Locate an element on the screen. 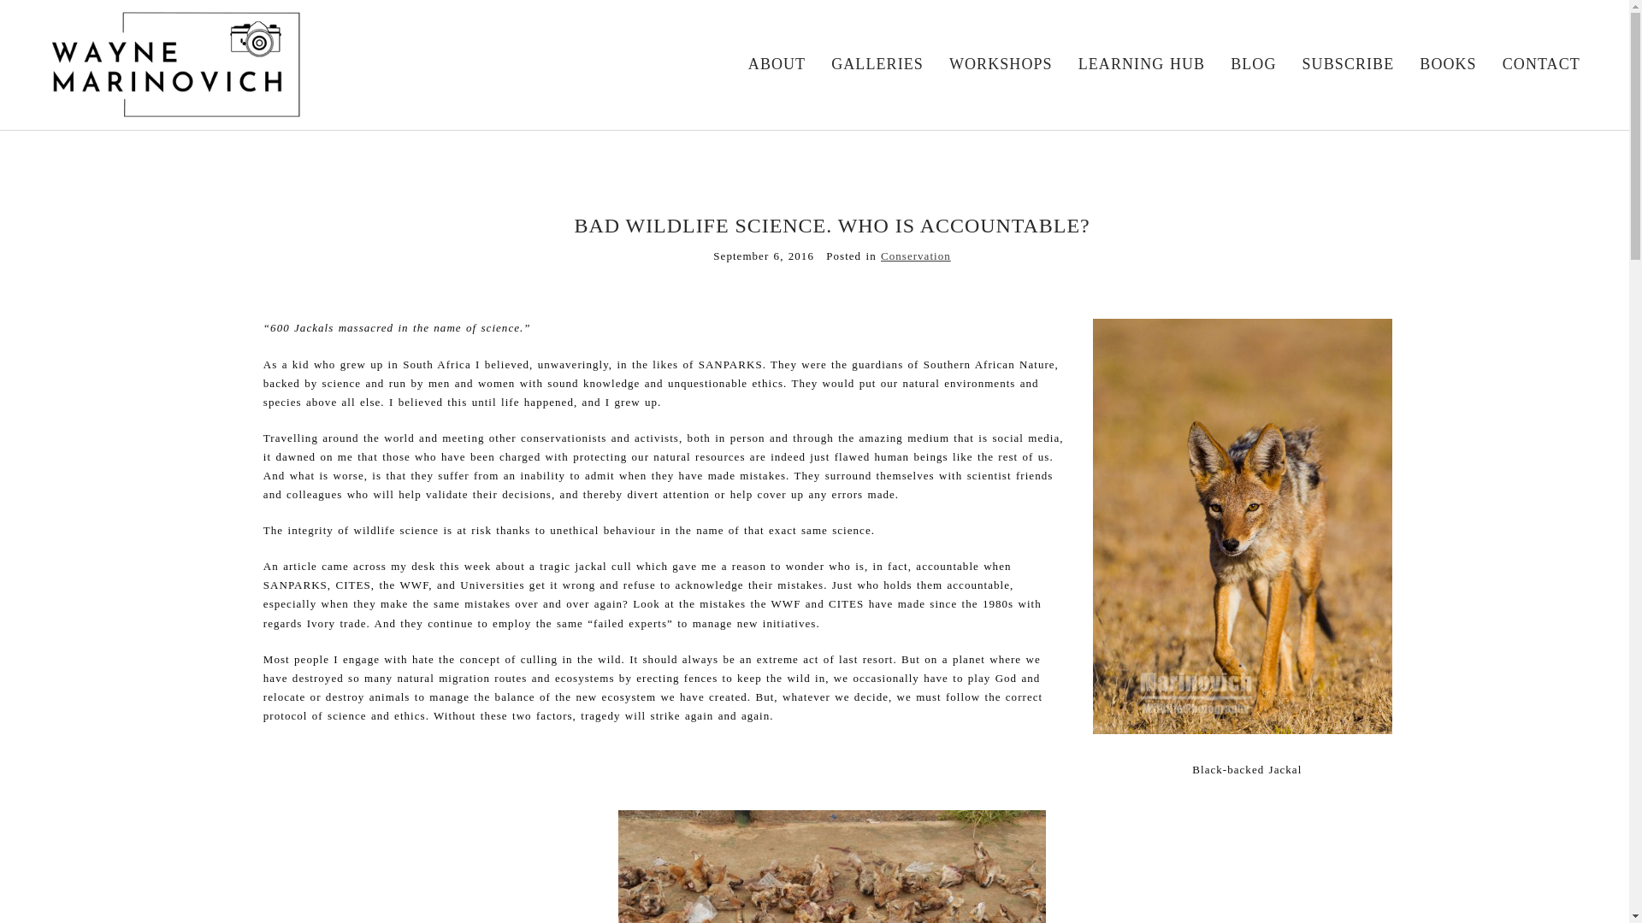 Image resolution: width=1642 pixels, height=923 pixels. ABOUT is located at coordinates (777, 63).